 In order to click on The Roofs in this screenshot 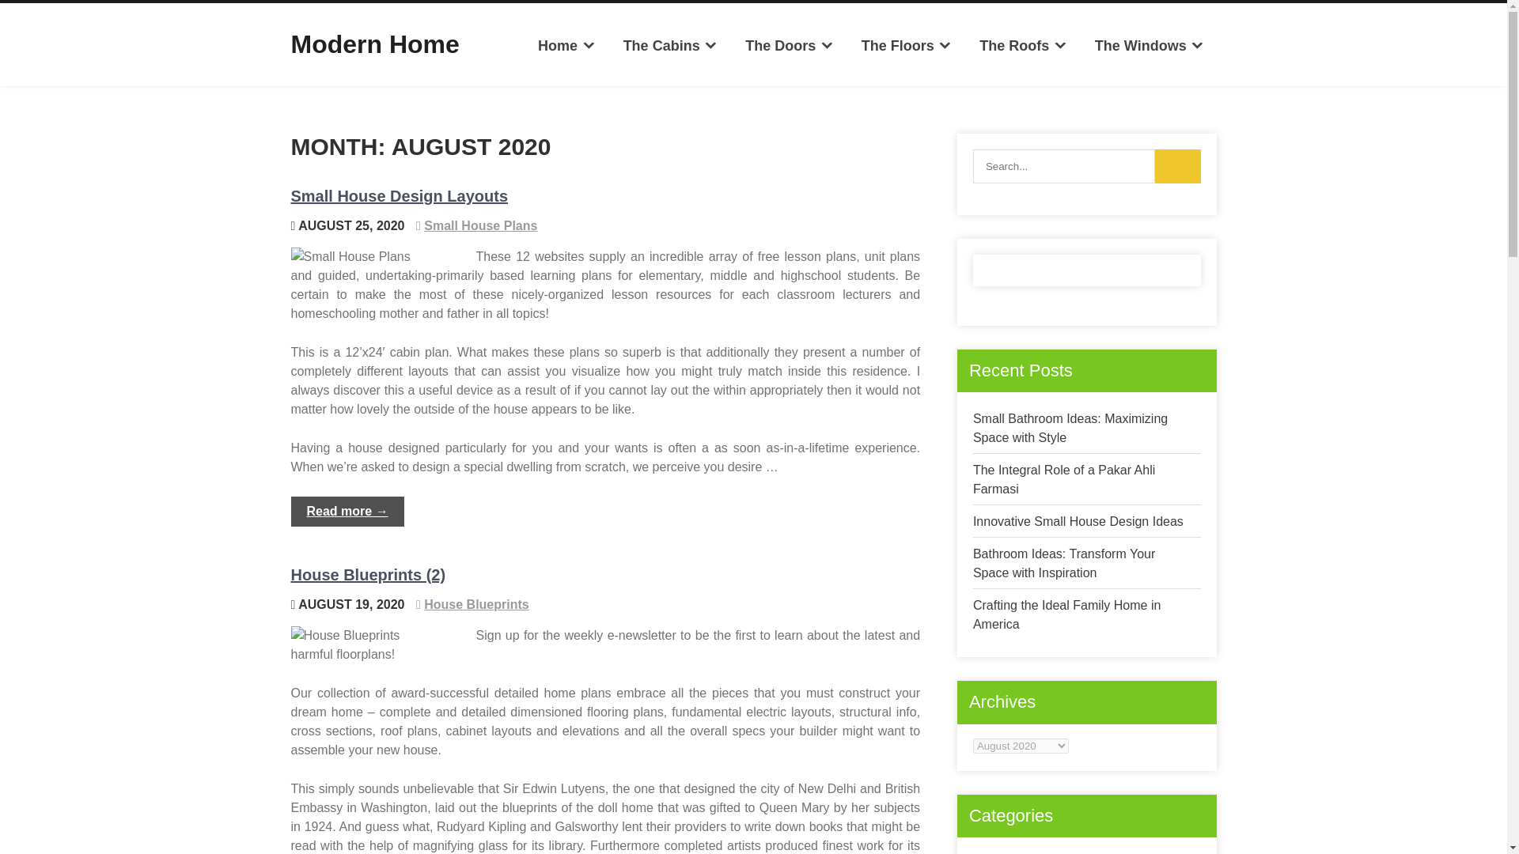, I will do `click(1023, 46)`.